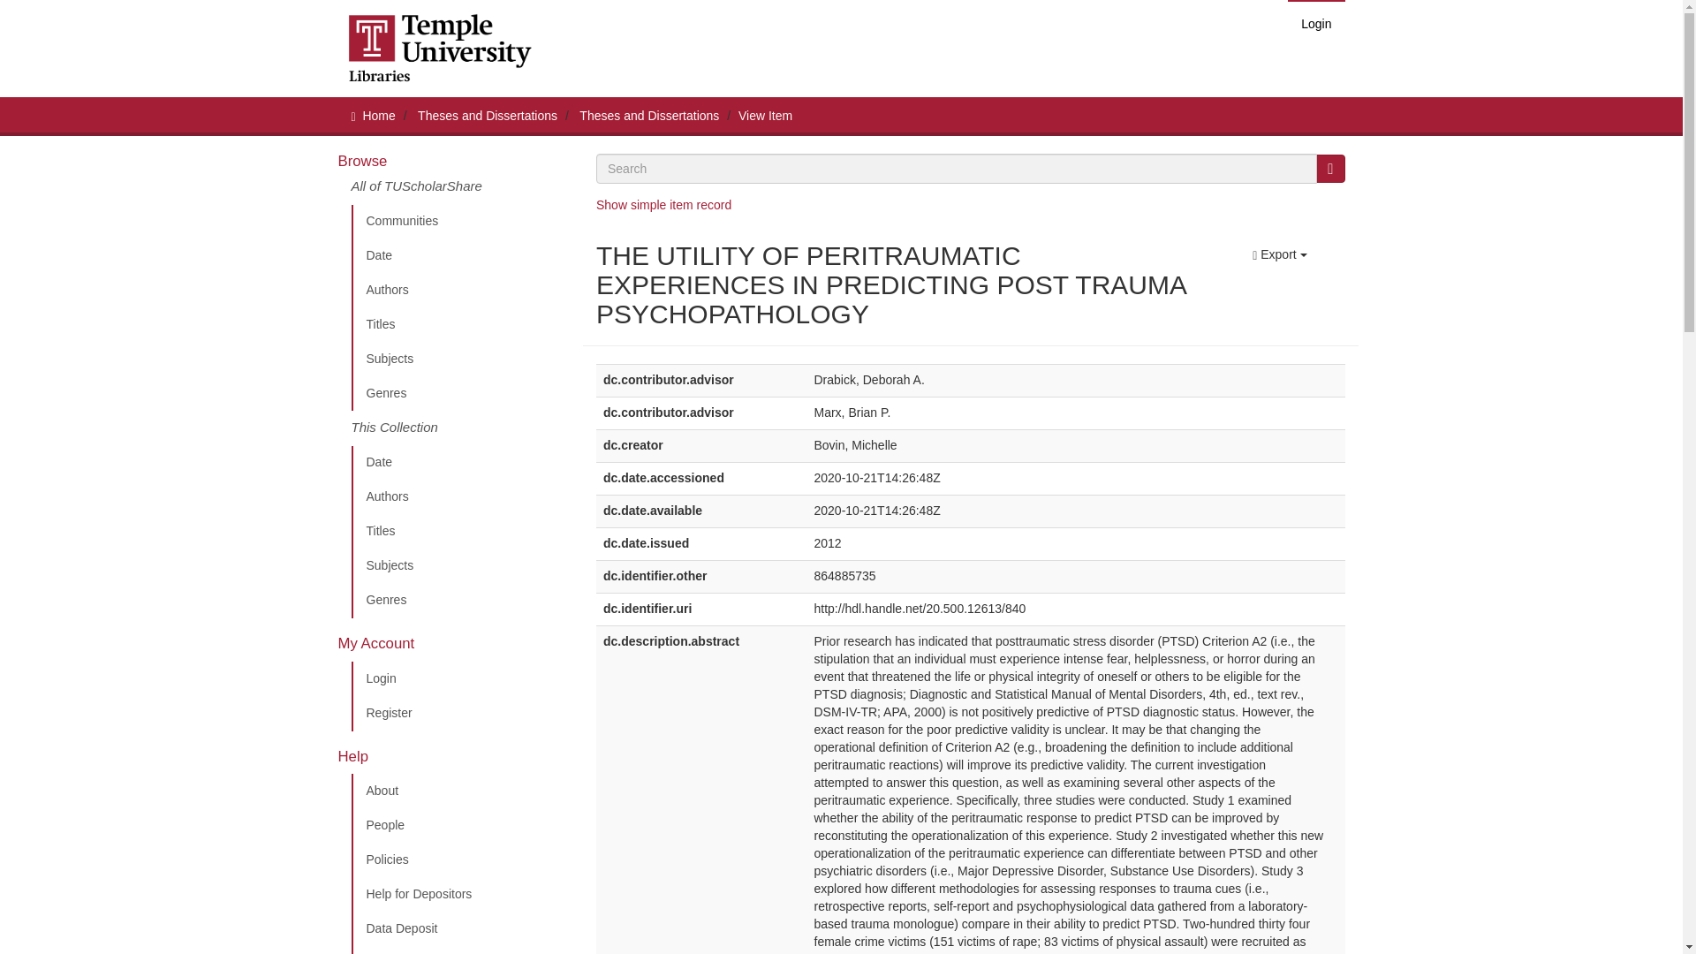  Describe the element at coordinates (460, 859) in the screenshot. I see `Policies` at that location.